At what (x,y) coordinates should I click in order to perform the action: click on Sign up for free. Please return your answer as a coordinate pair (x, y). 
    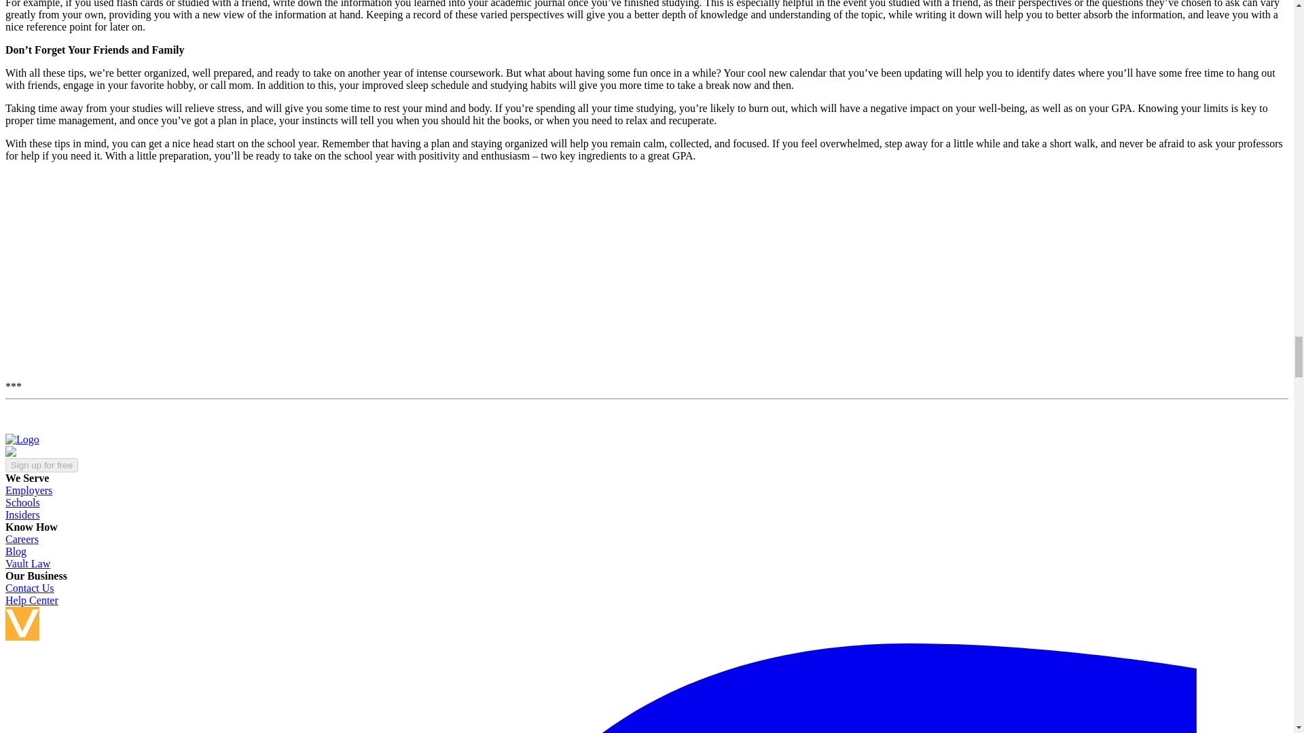
    Looking at the image, I should click on (41, 464).